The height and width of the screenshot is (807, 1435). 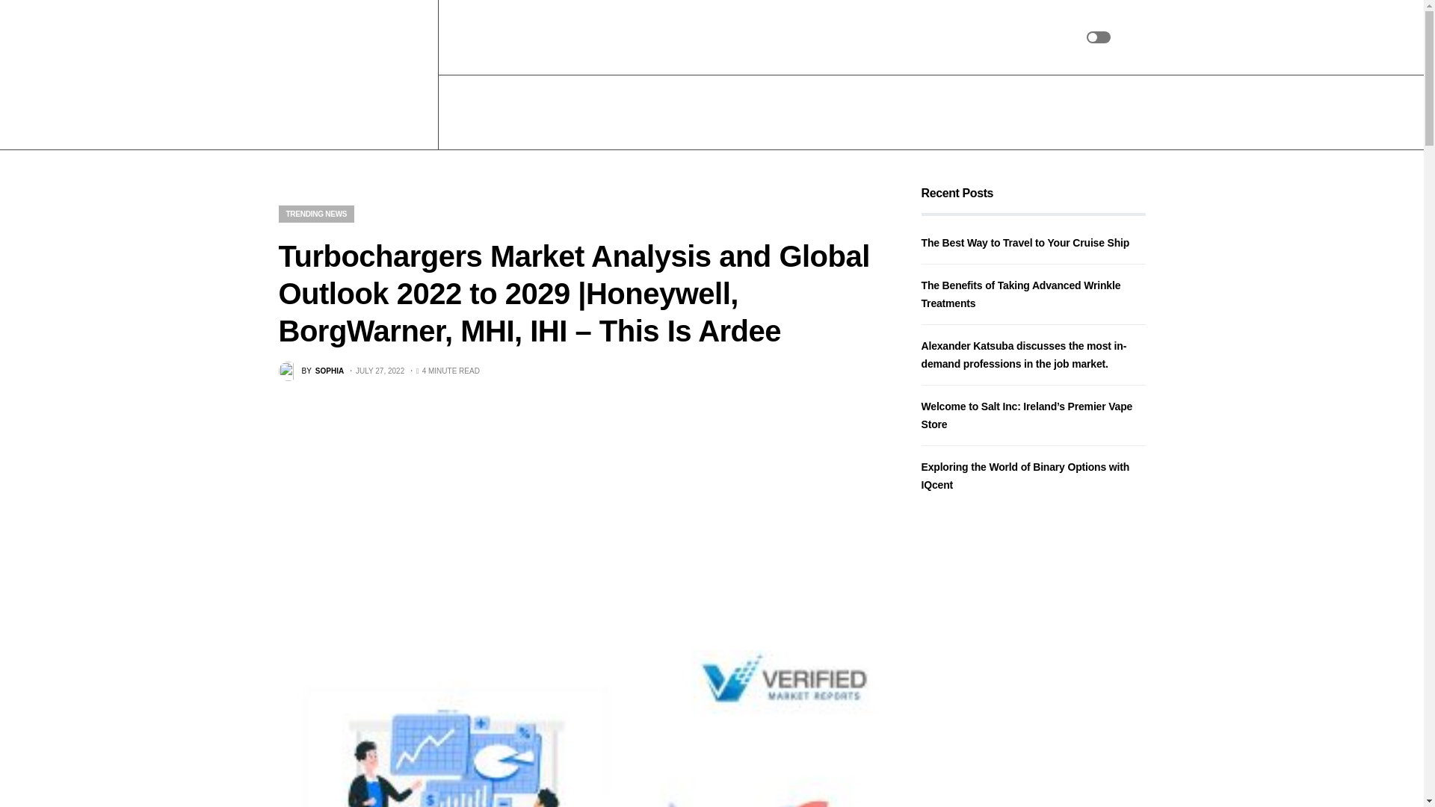 I want to click on View all posts by Sophia, so click(x=311, y=371).